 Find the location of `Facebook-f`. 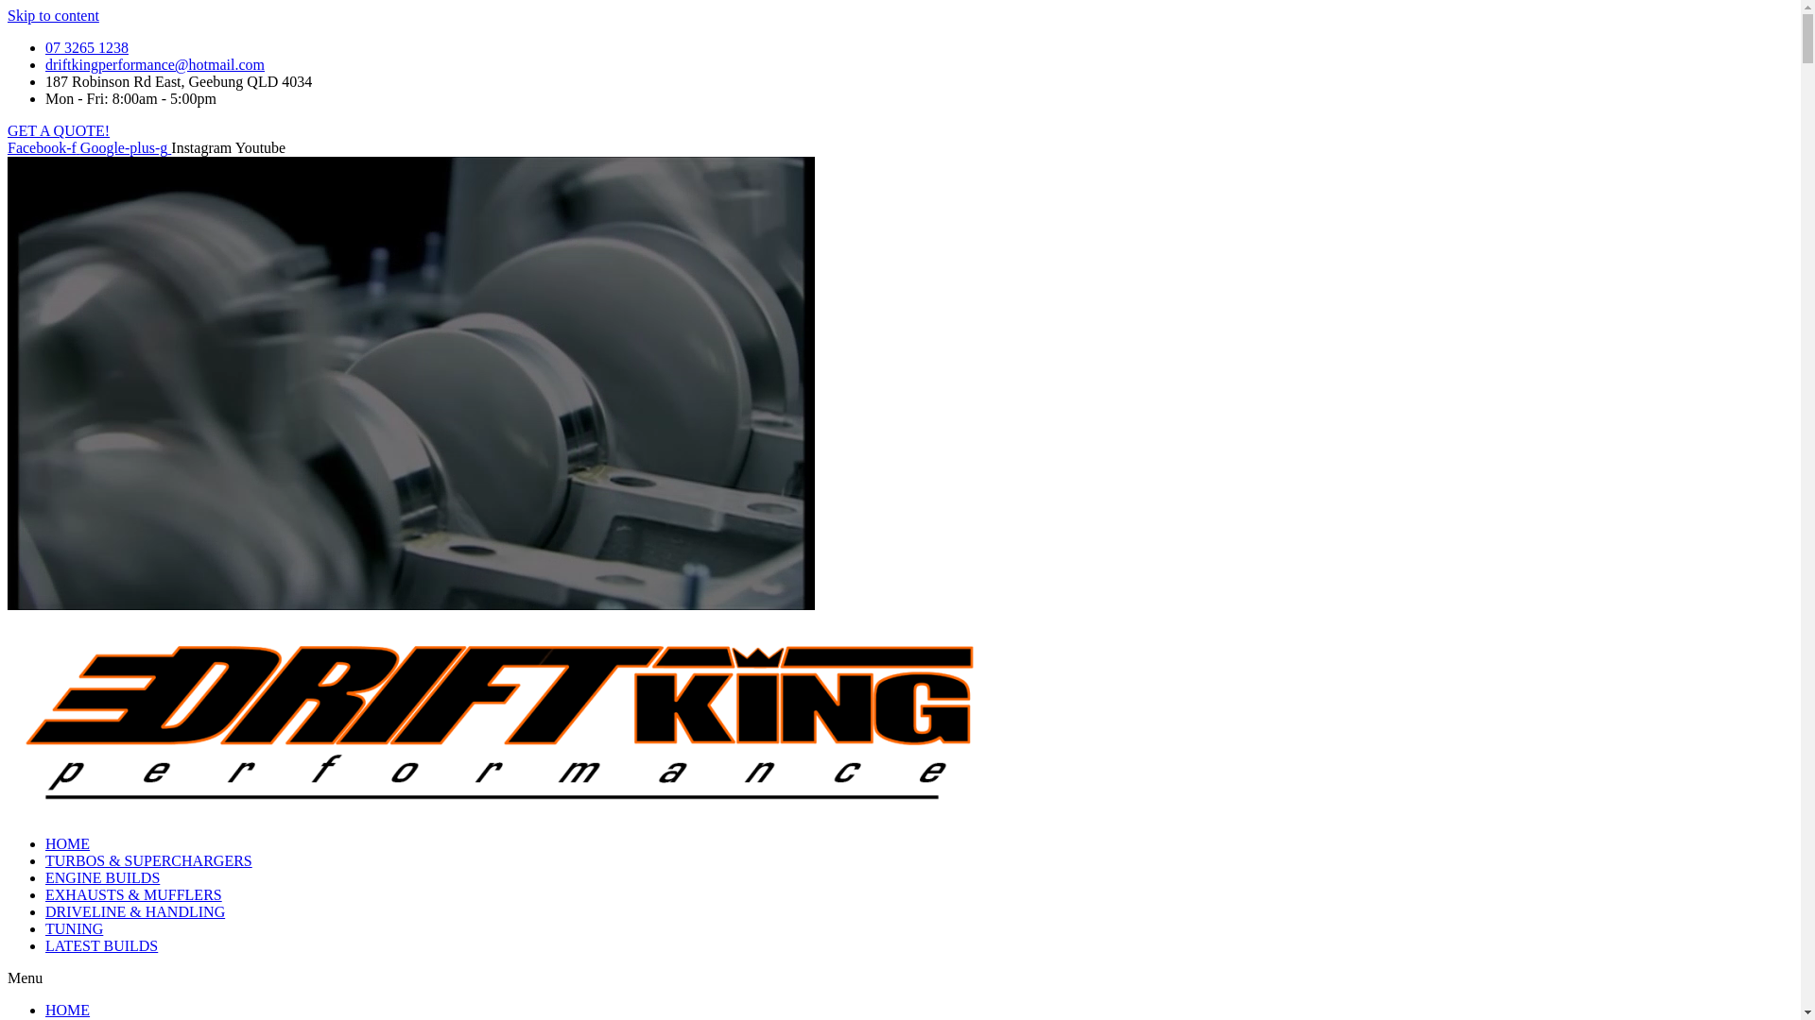

Facebook-f is located at coordinates (43, 147).